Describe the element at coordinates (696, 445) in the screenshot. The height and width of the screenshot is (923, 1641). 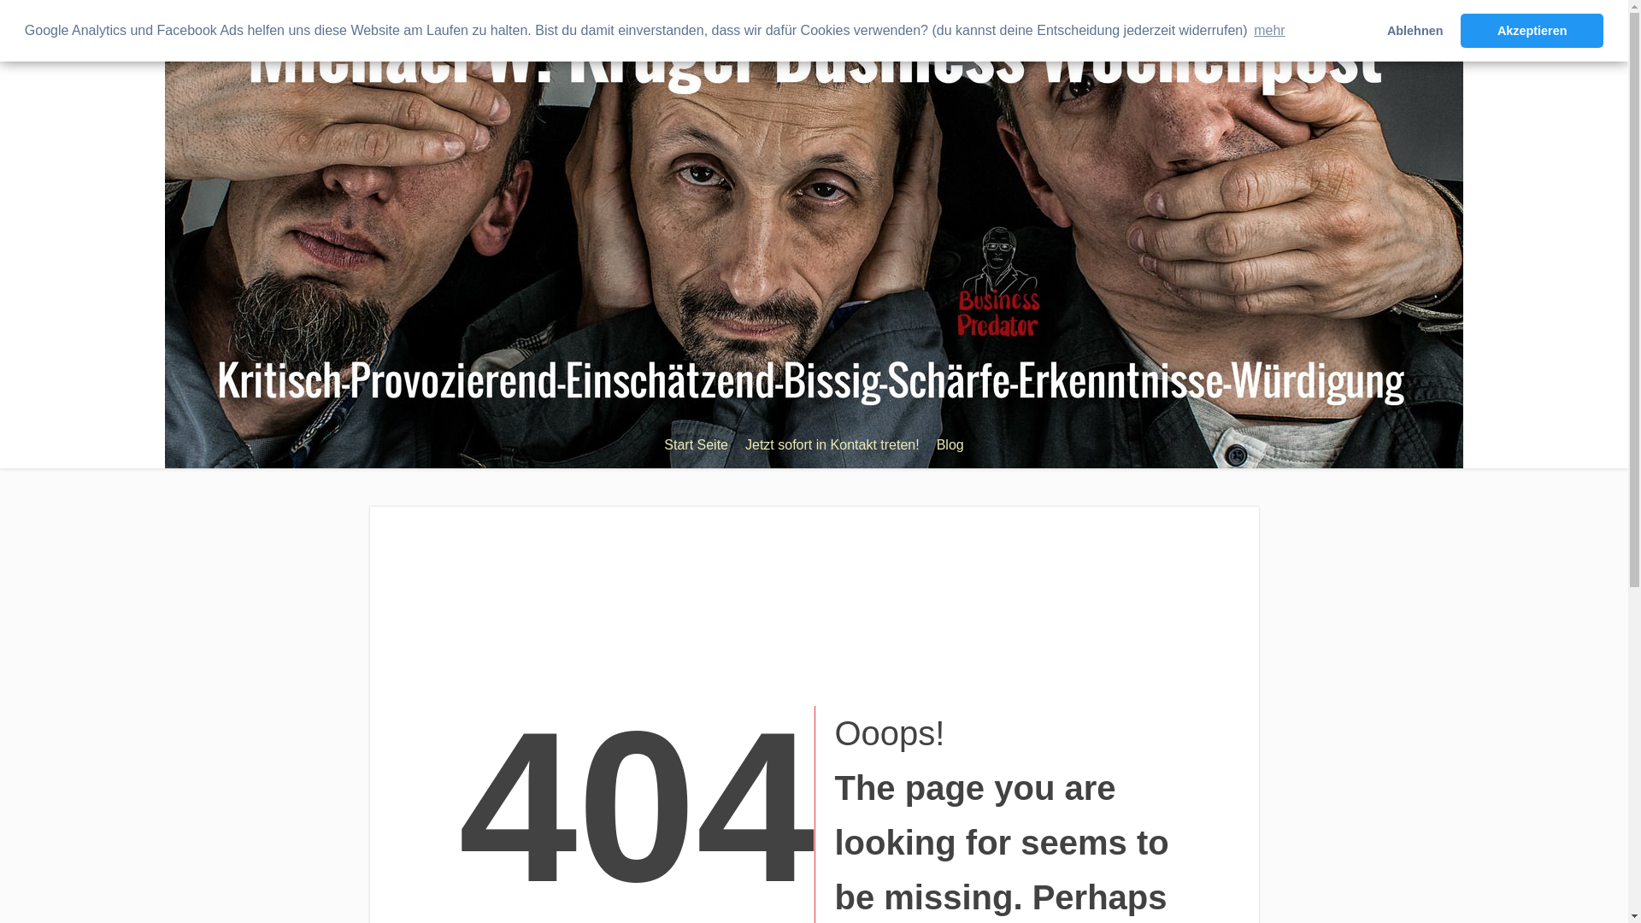
I see `Start Seite` at that location.